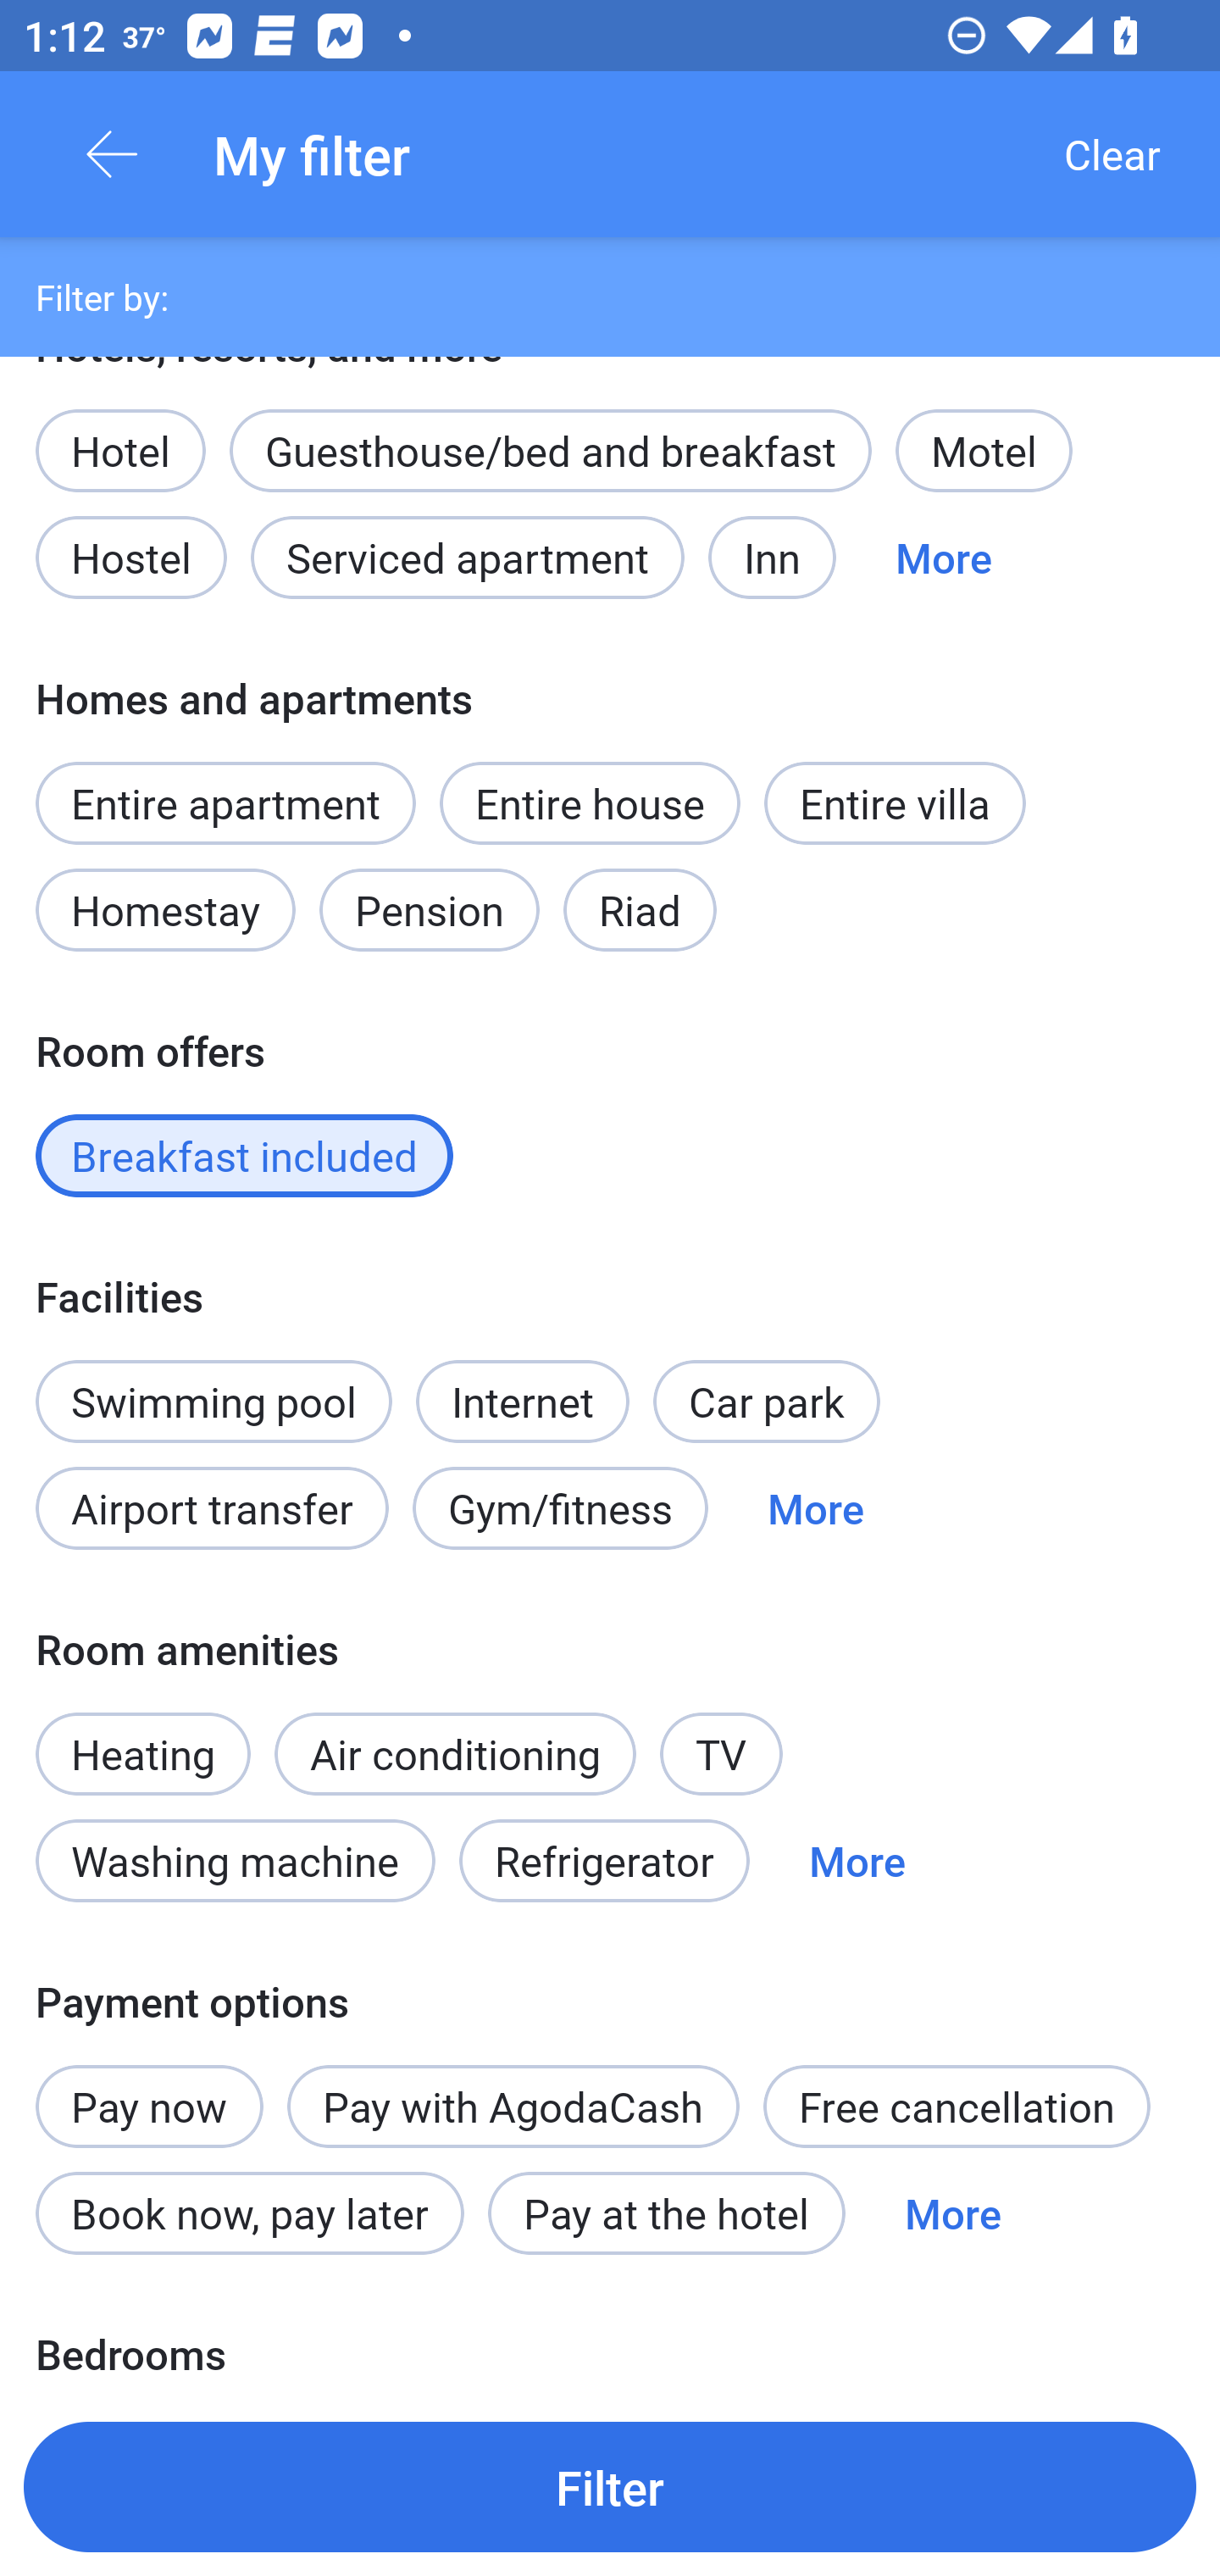 The image size is (1220, 2576). What do you see at coordinates (957, 2105) in the screenshot?
I see `Free cancellation` at bounding box center [957, 2105].